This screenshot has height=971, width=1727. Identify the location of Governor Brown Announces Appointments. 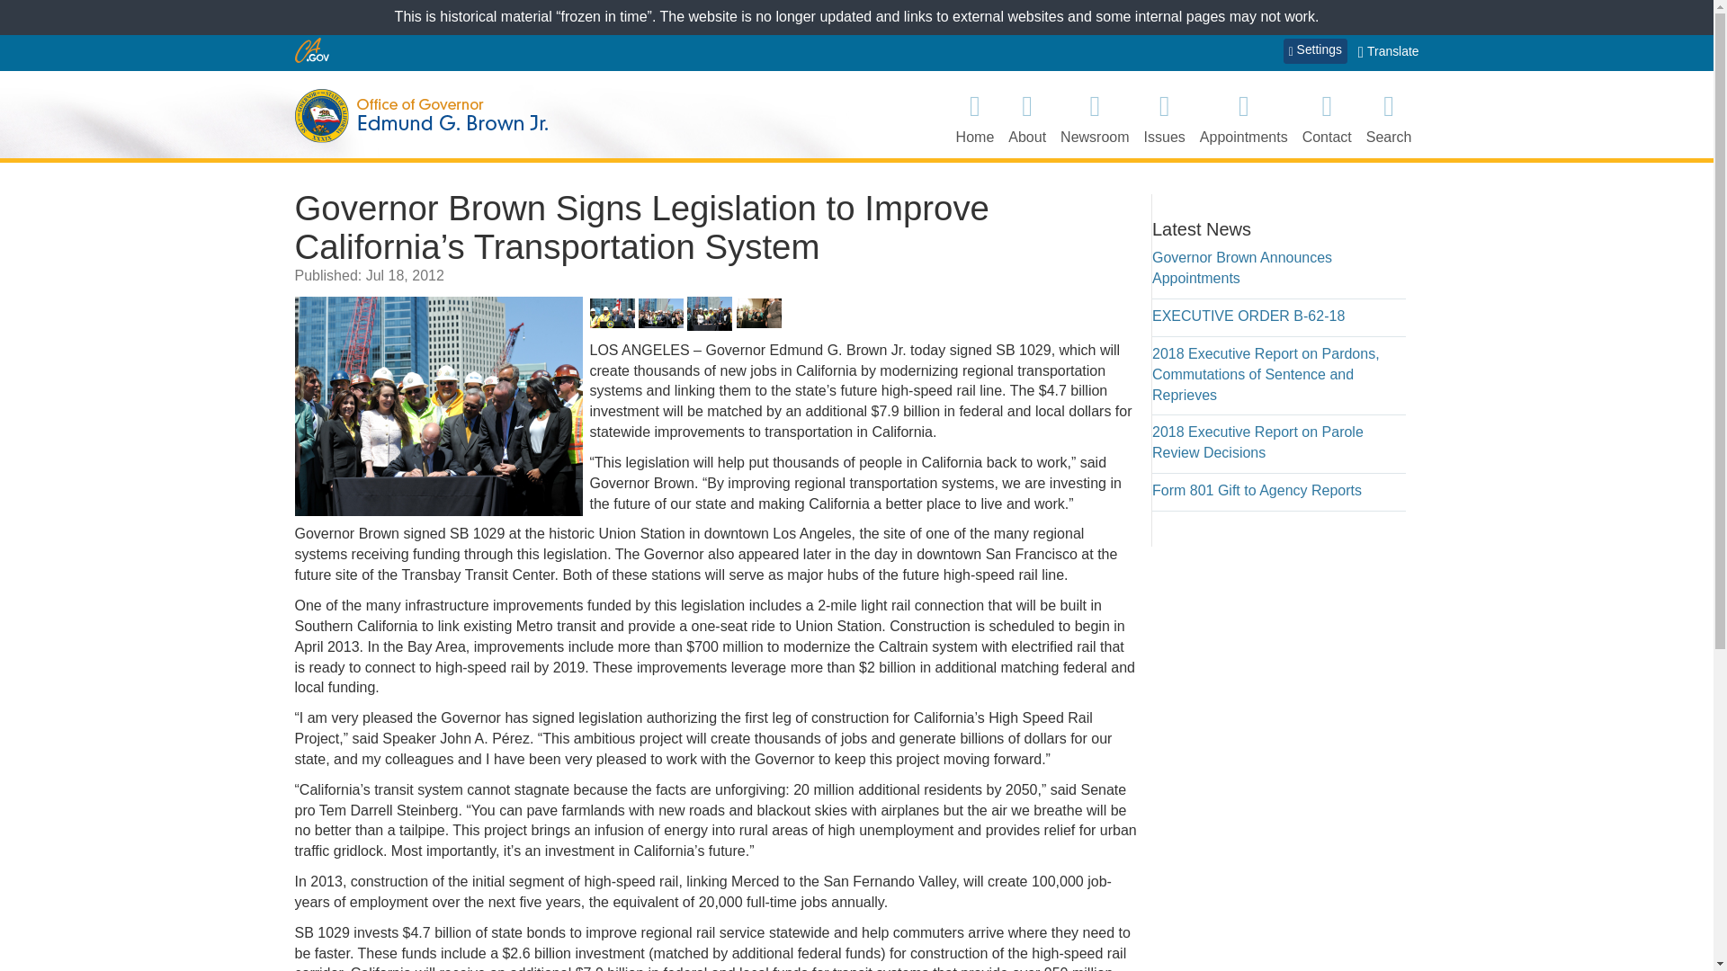
(1241, 267).